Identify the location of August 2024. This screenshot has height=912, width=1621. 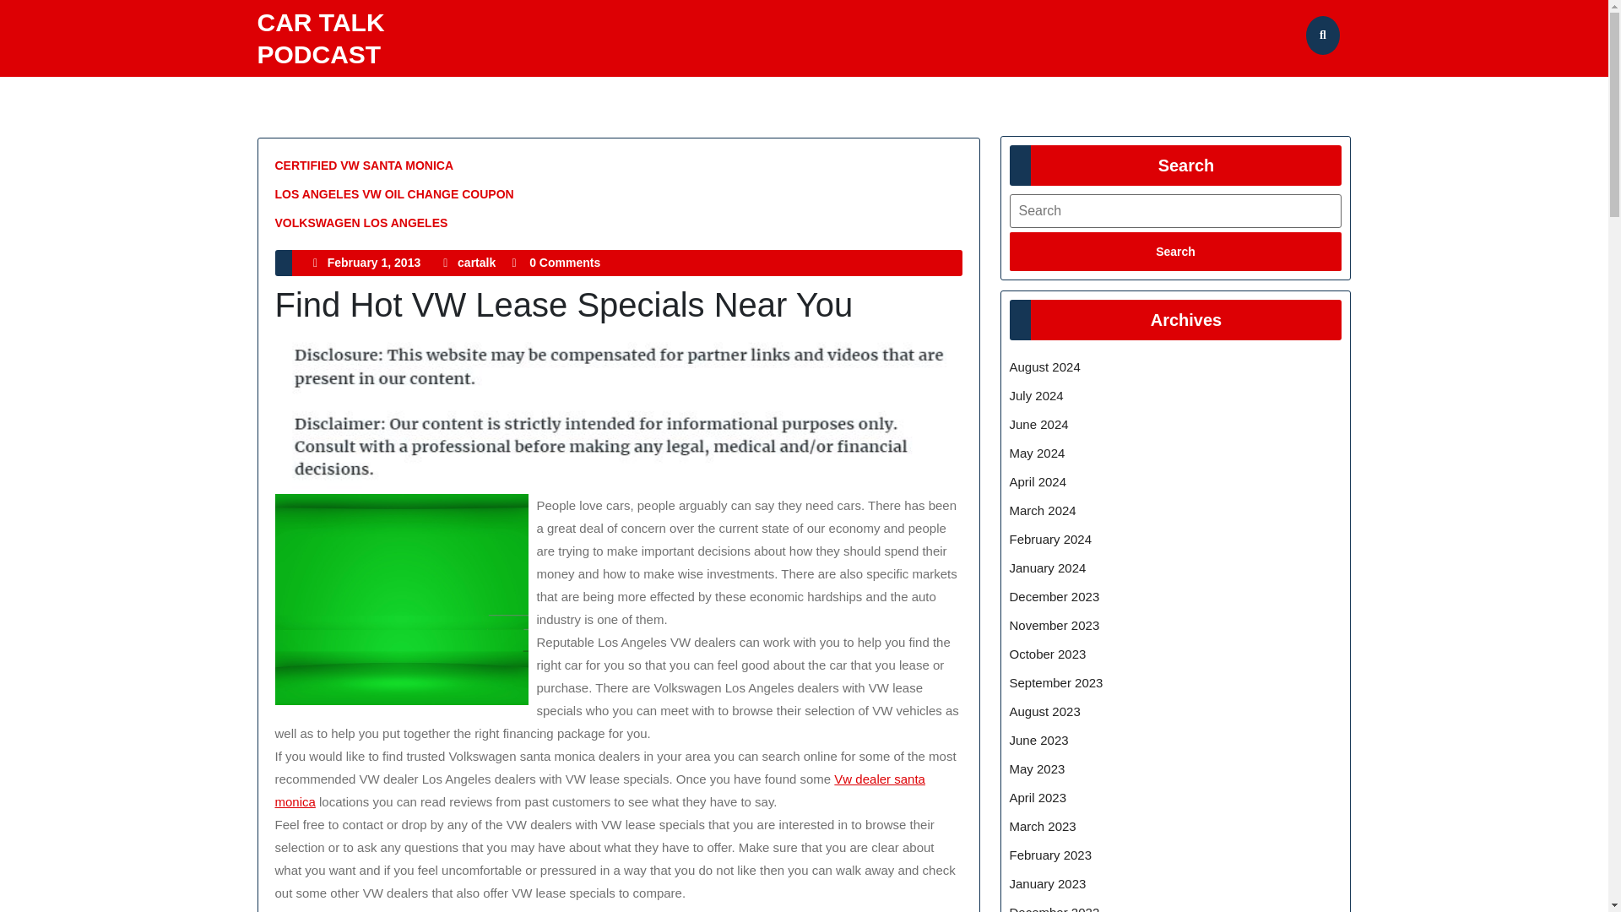
(476, 262).